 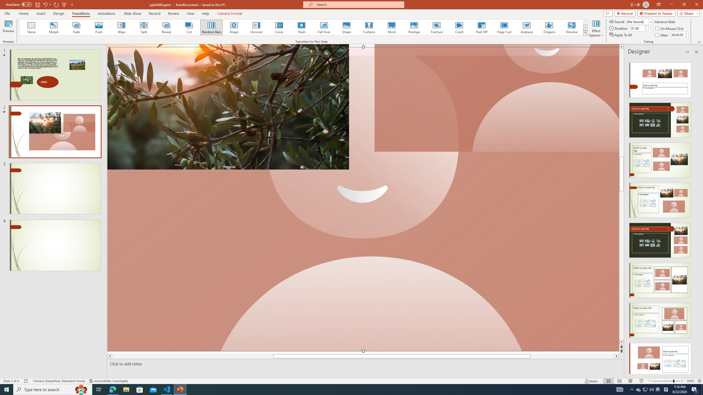 I want to click on Duration, so click(x=637, y=28).